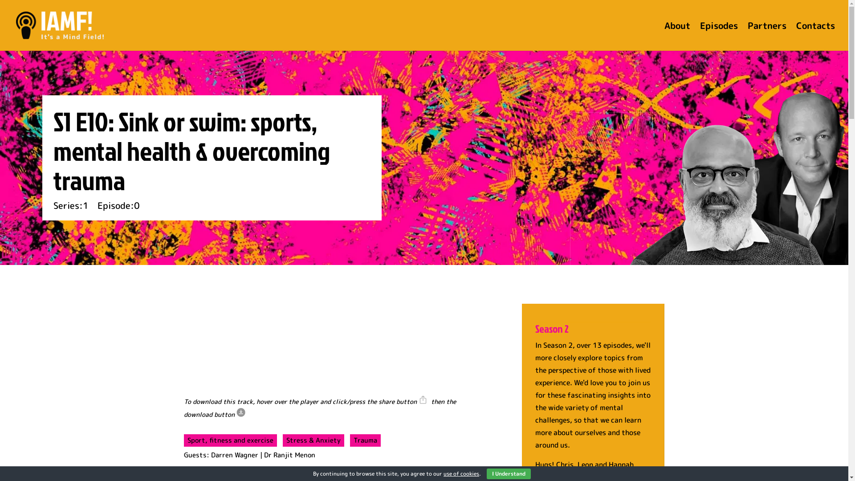 Image resolution: width=855 pixels, height=481 pixels. Describe the element at coordinates (509, 474) in the screenshot. I see `I Understand` at that location.